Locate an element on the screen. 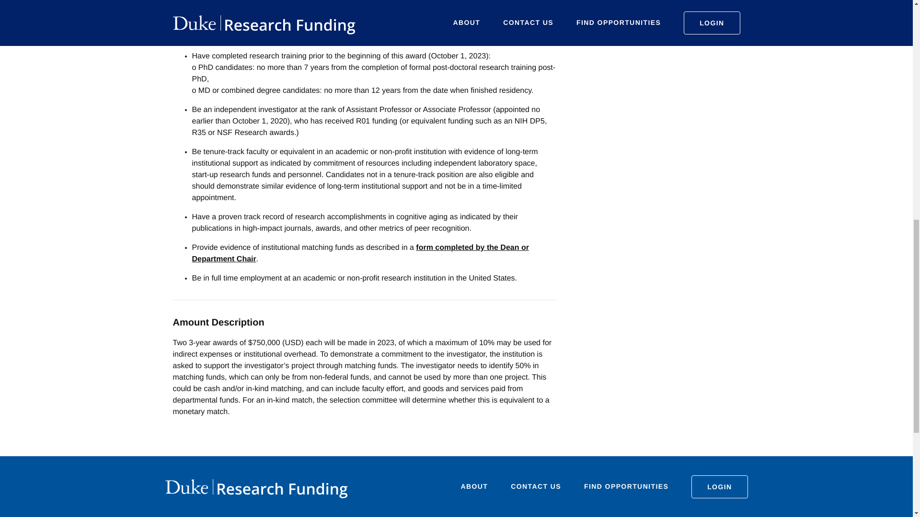 This screenshot has width=920, height=517. LOGIN is located at coordinates (719, 486).